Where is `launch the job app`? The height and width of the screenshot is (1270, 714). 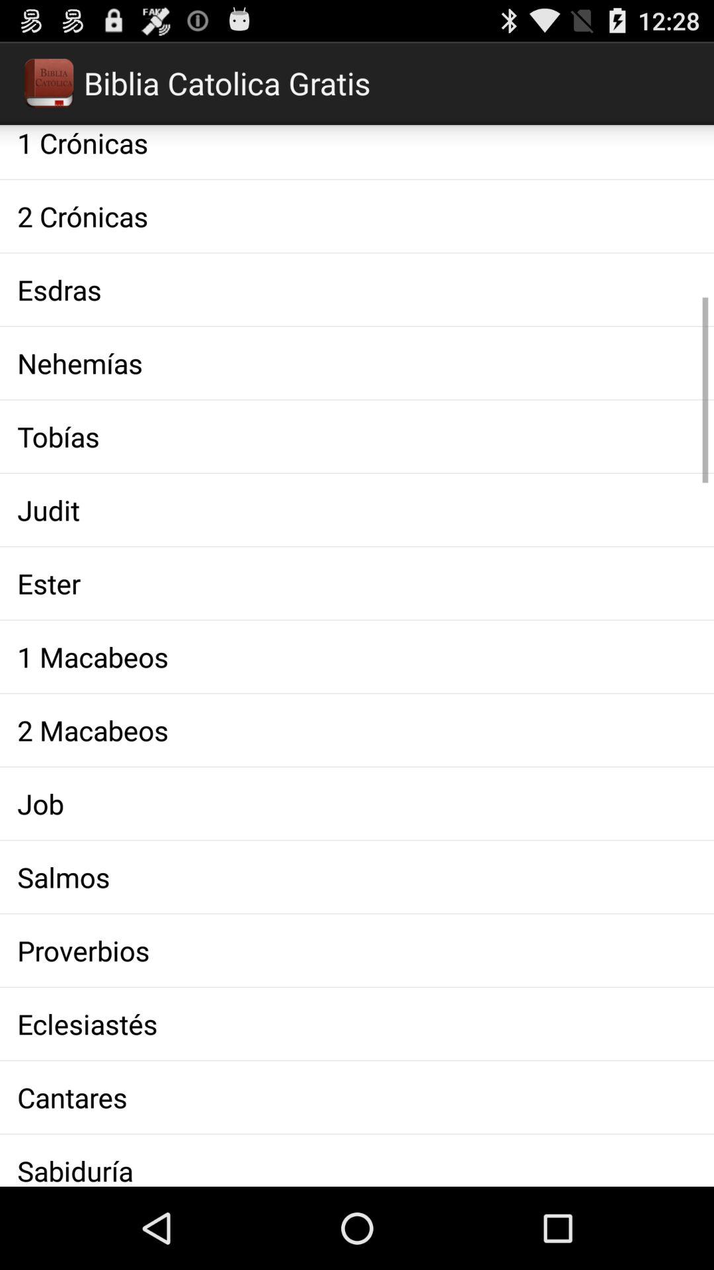
launch the job app is located at coordinates (357, 803).